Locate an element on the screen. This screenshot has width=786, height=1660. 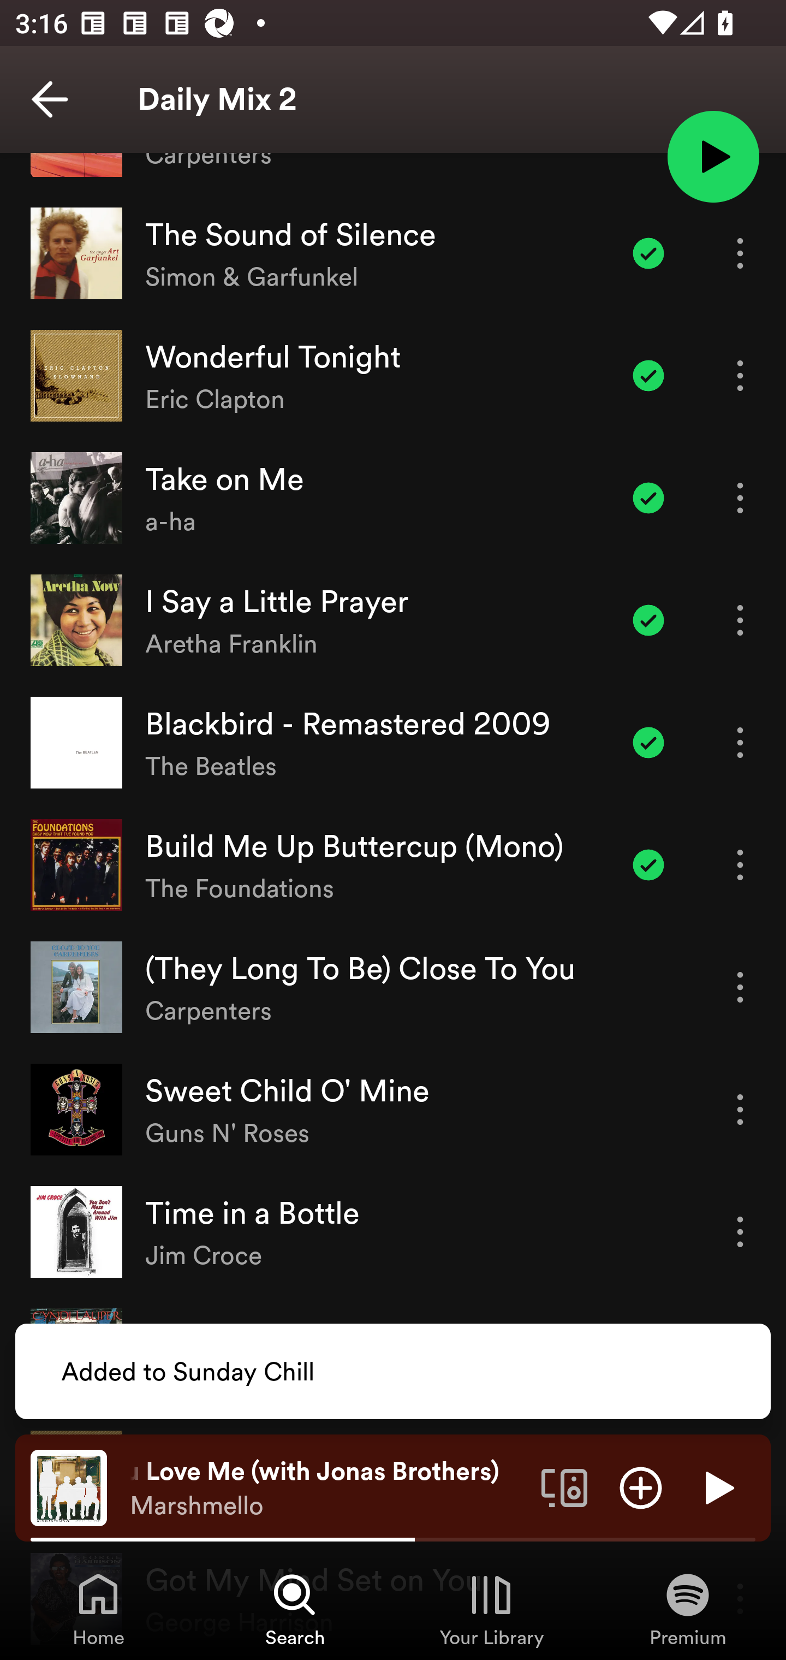
Back is located at coordinates (50, 99).